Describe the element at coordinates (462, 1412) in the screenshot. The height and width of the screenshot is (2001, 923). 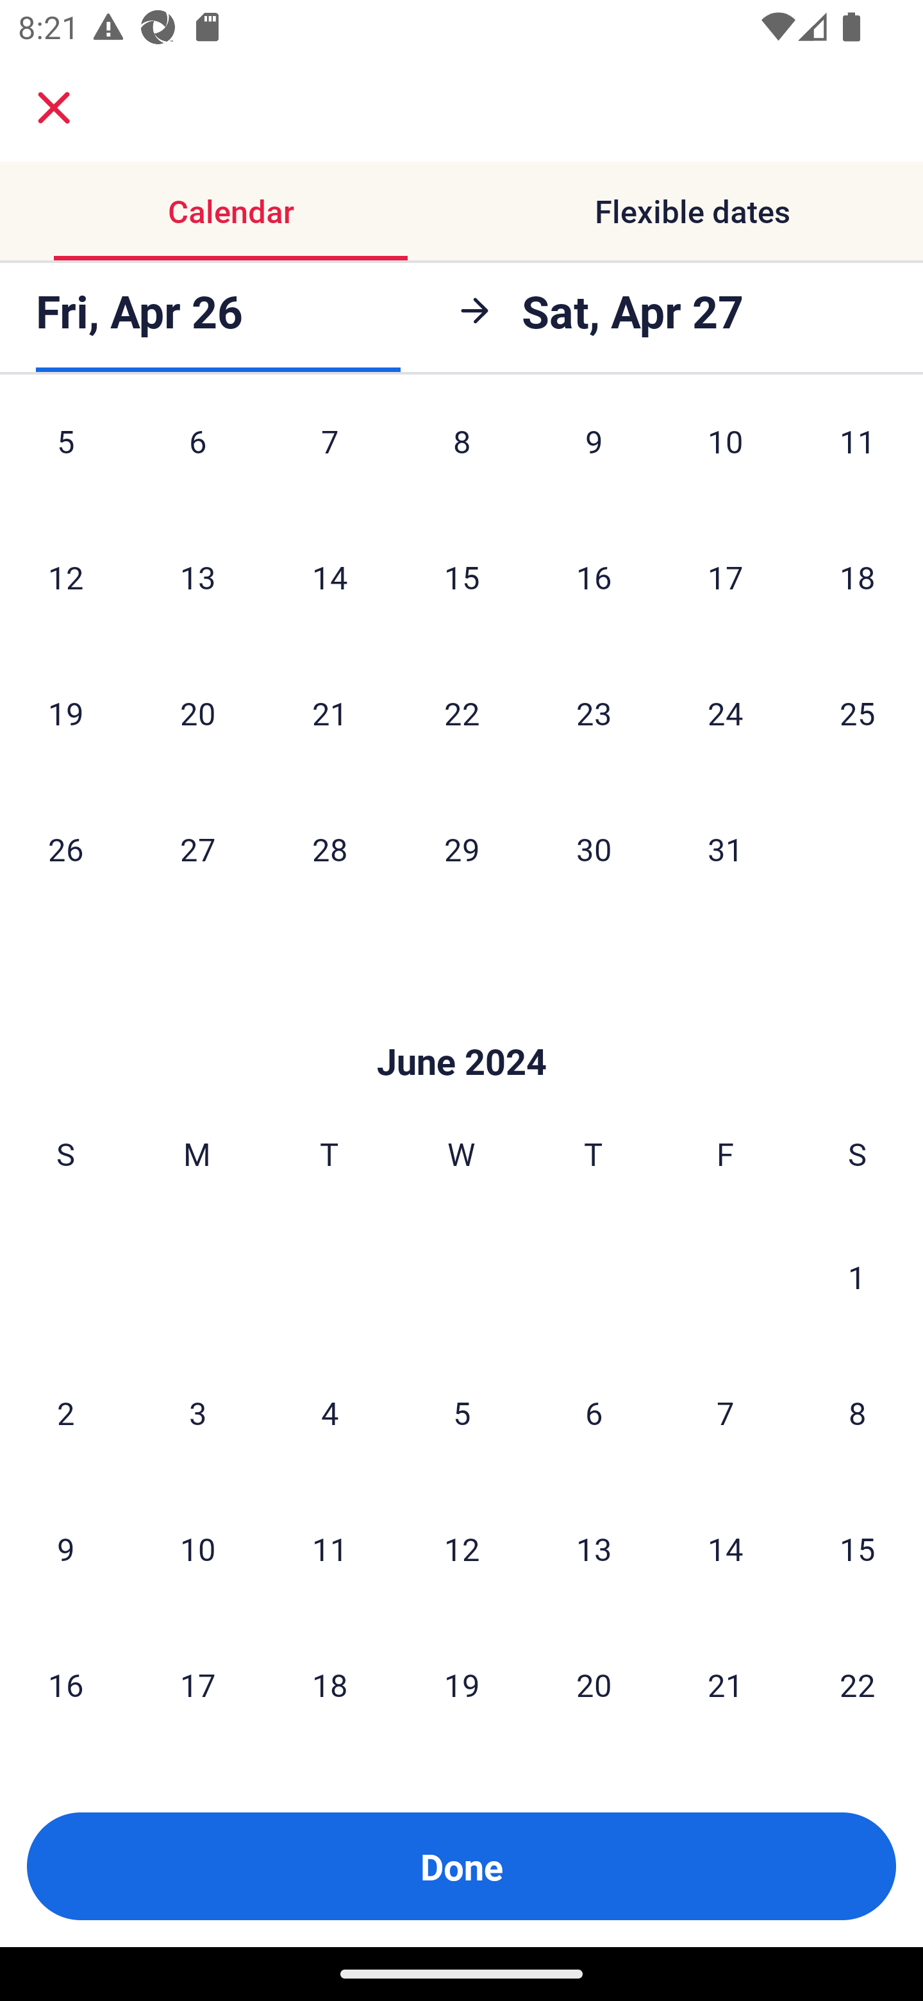
I see `5 Wednesday, June 5, 2024` at that location.